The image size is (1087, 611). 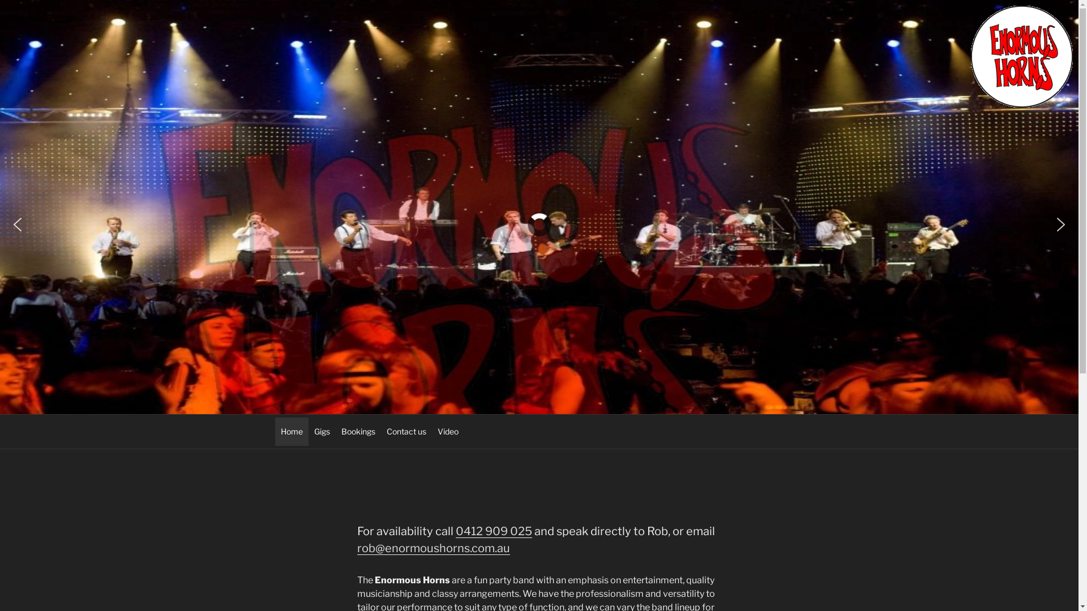 What do you see at coordinates (322, 432) in the screenshot?
I see `Gigs` at bounding box center [322, 432].